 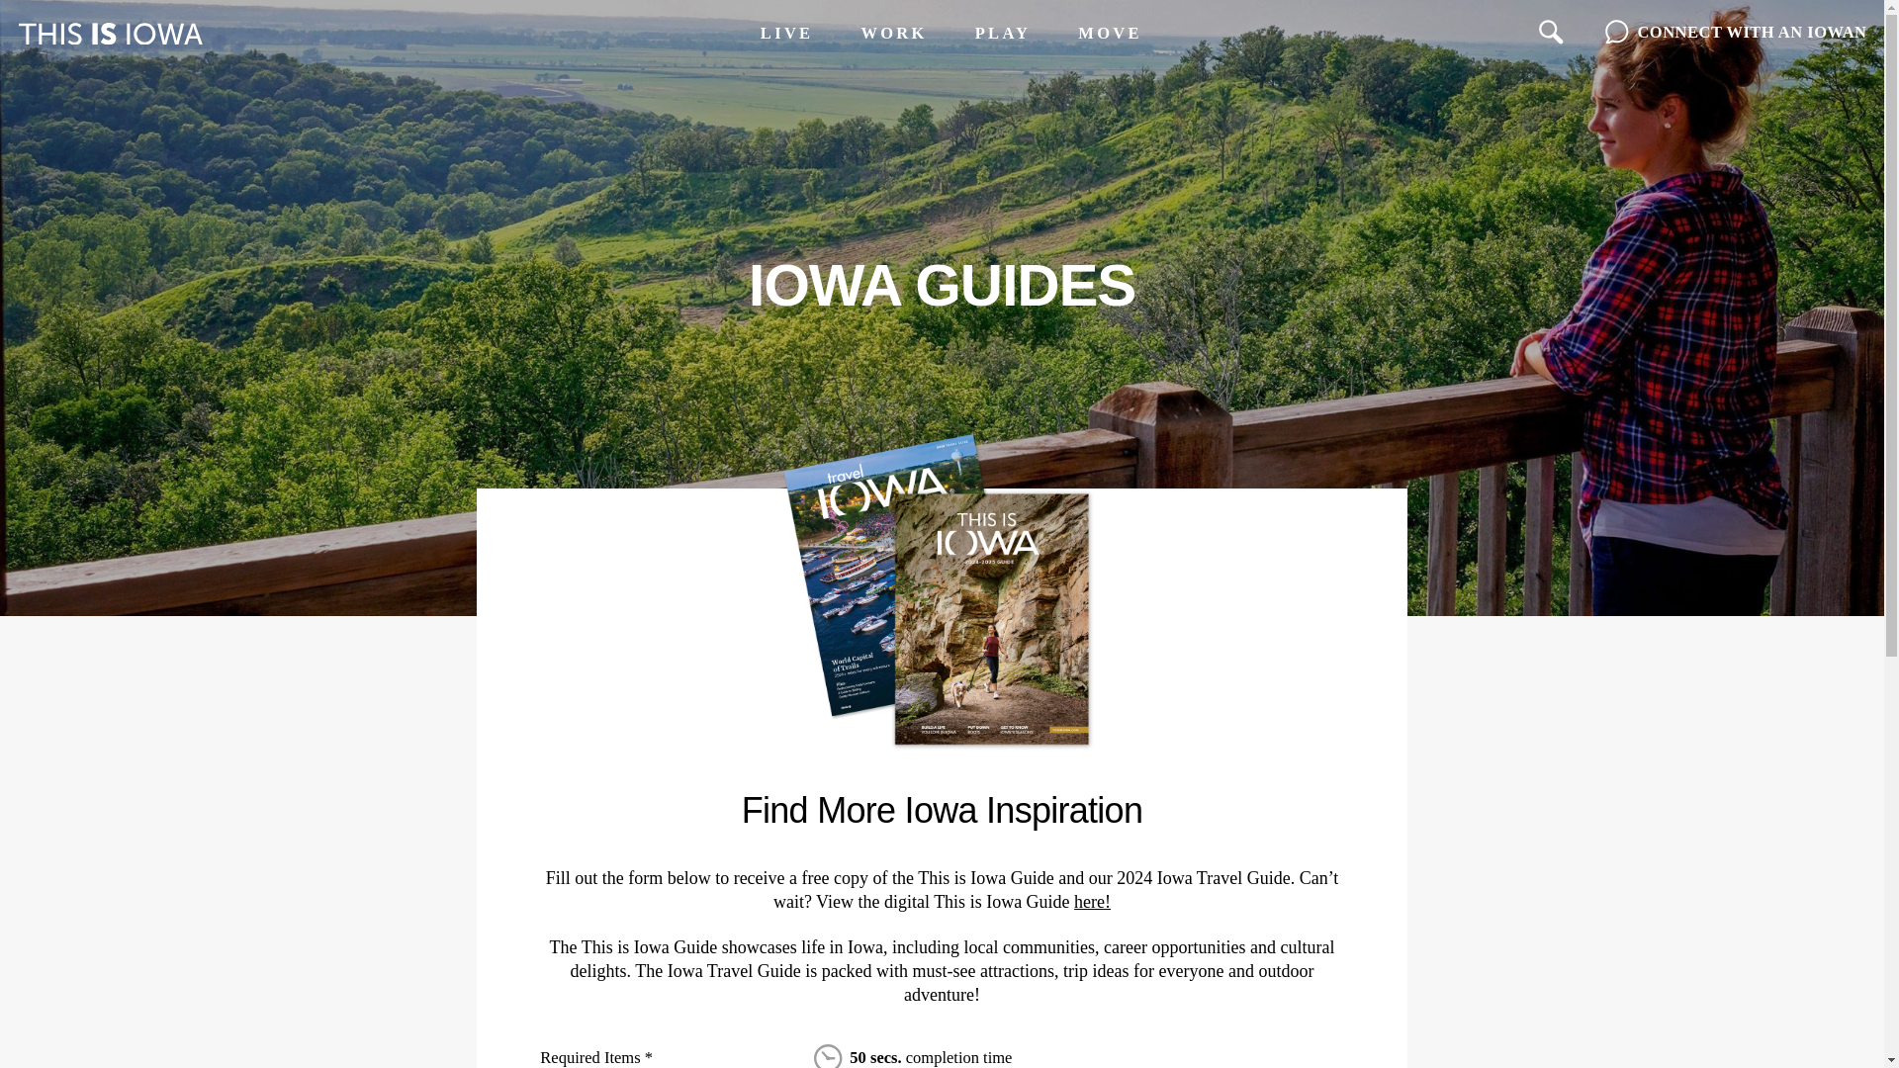 What do you see at coordinates (1003, 34) in the screenshot?
I see `PLAY` at bounding box center [1003, 34].